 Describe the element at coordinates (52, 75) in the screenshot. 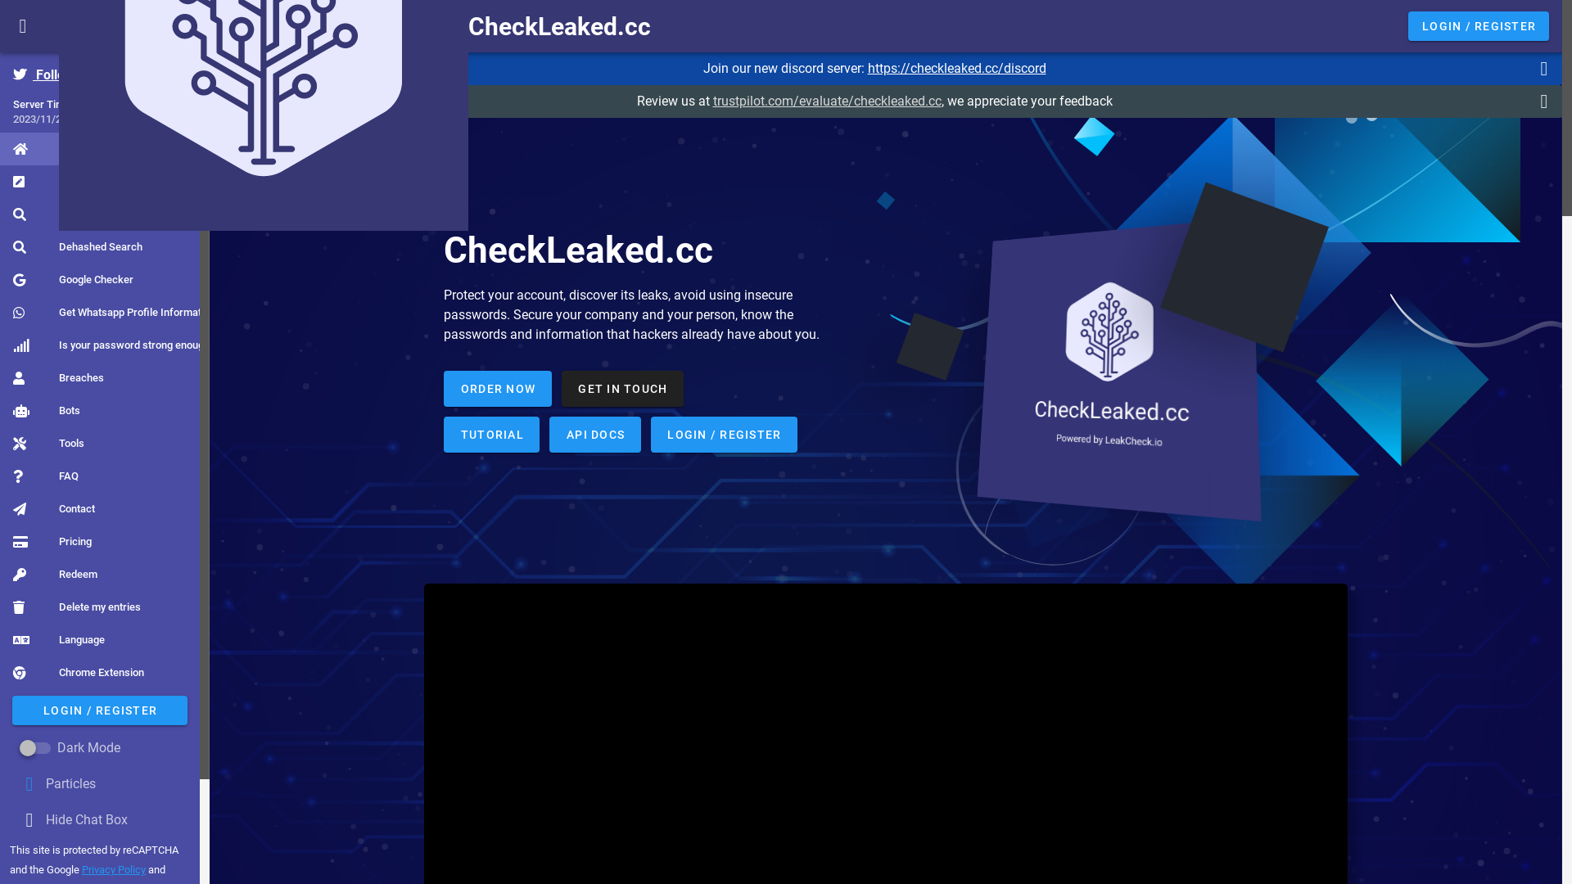

I see `Follow us` at that location.